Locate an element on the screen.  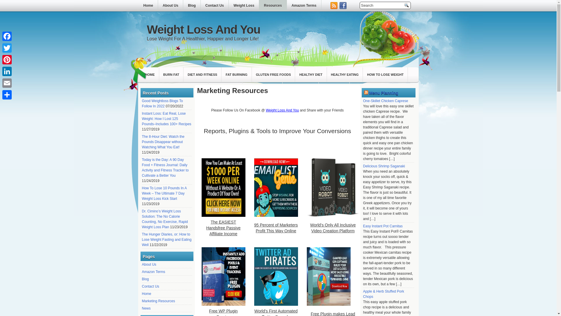
HEALTHY DIET is located at coordinates (311, 74).